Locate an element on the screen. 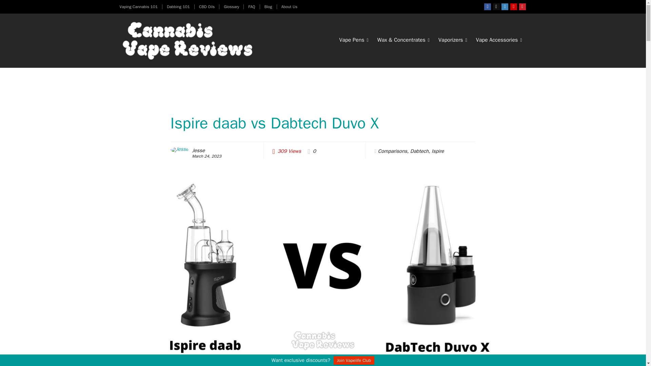 The image size is (651, 366). View all posts in Ispire is located at coordinates (437, 151).